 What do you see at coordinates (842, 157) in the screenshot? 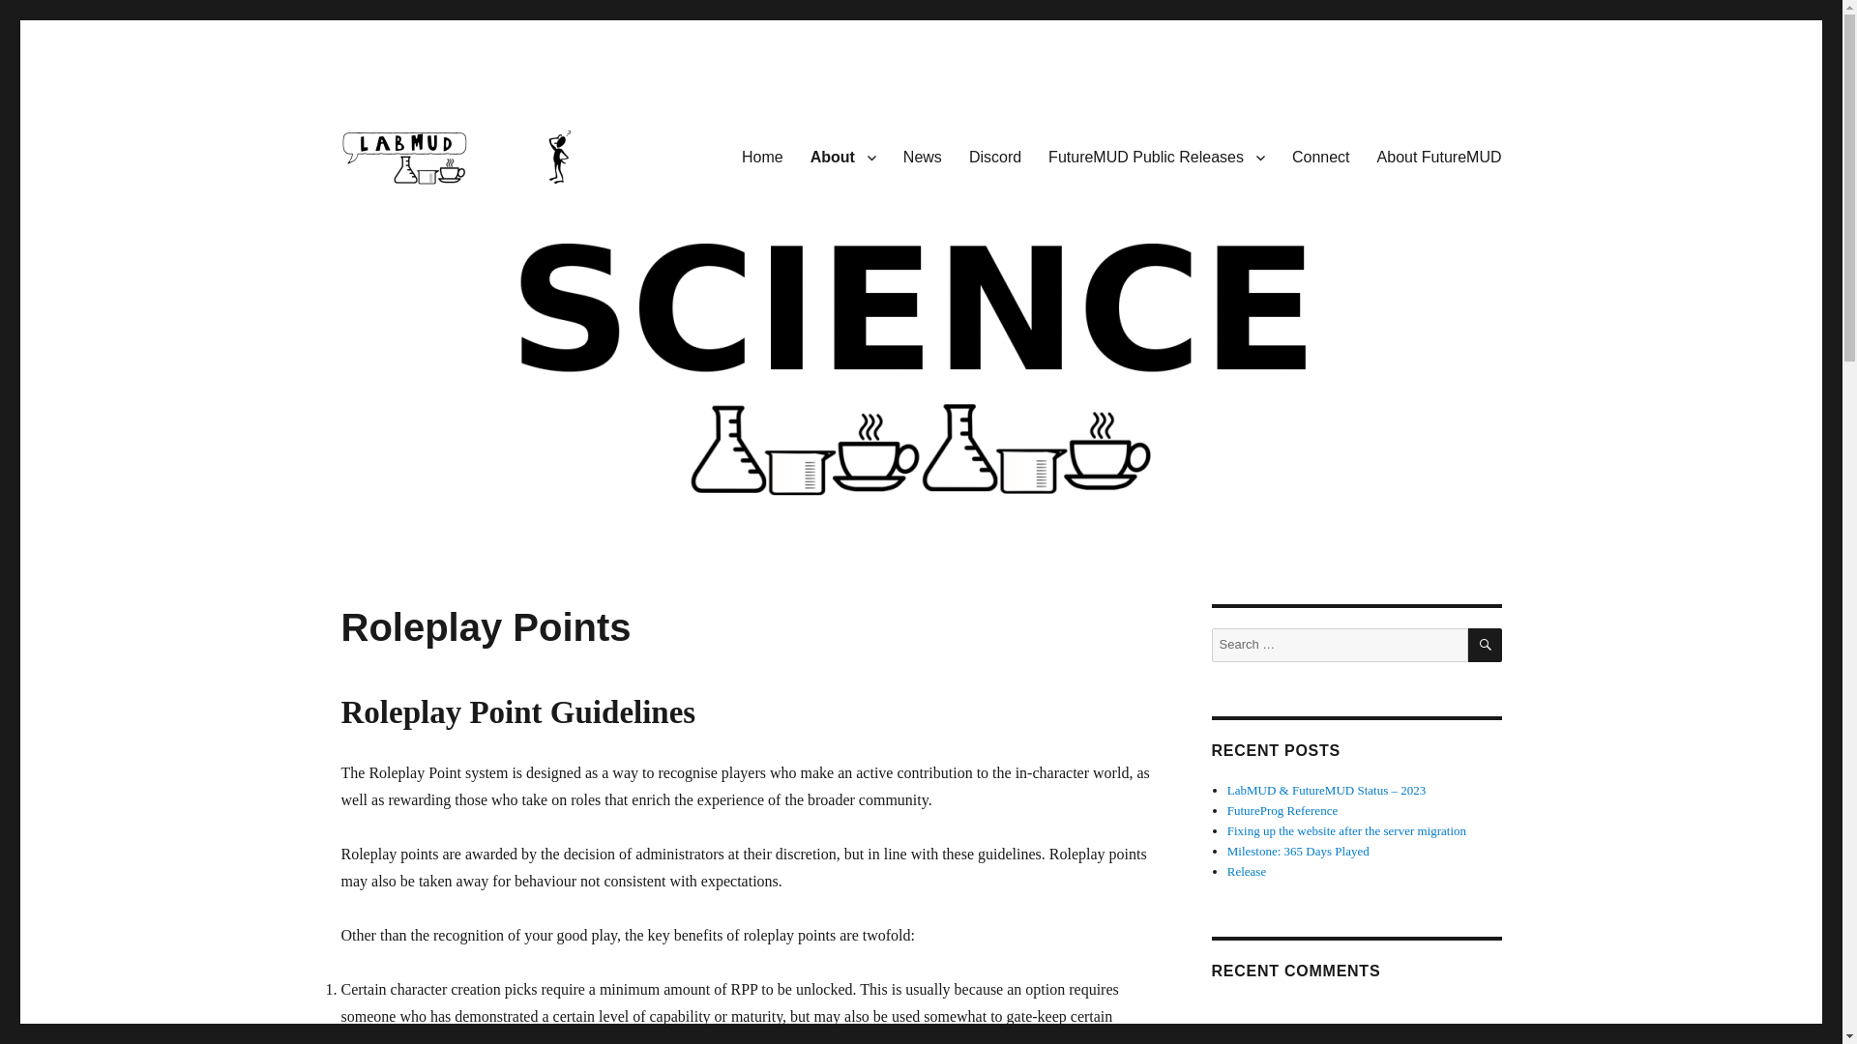
I see `About` at bounding box center [842, 157].